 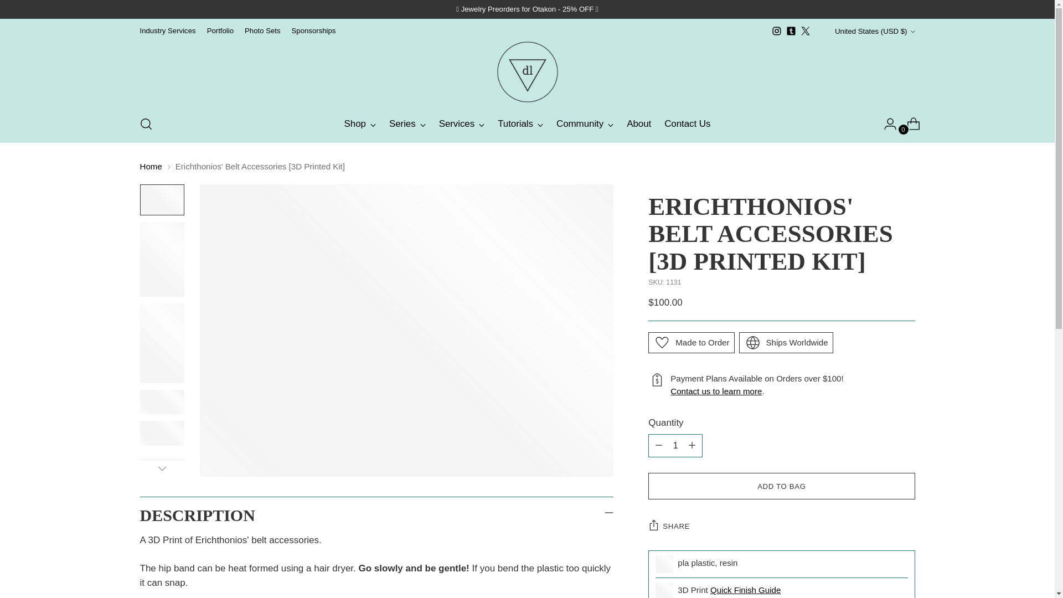 I want to click on 1, so click(x=675, y=446).